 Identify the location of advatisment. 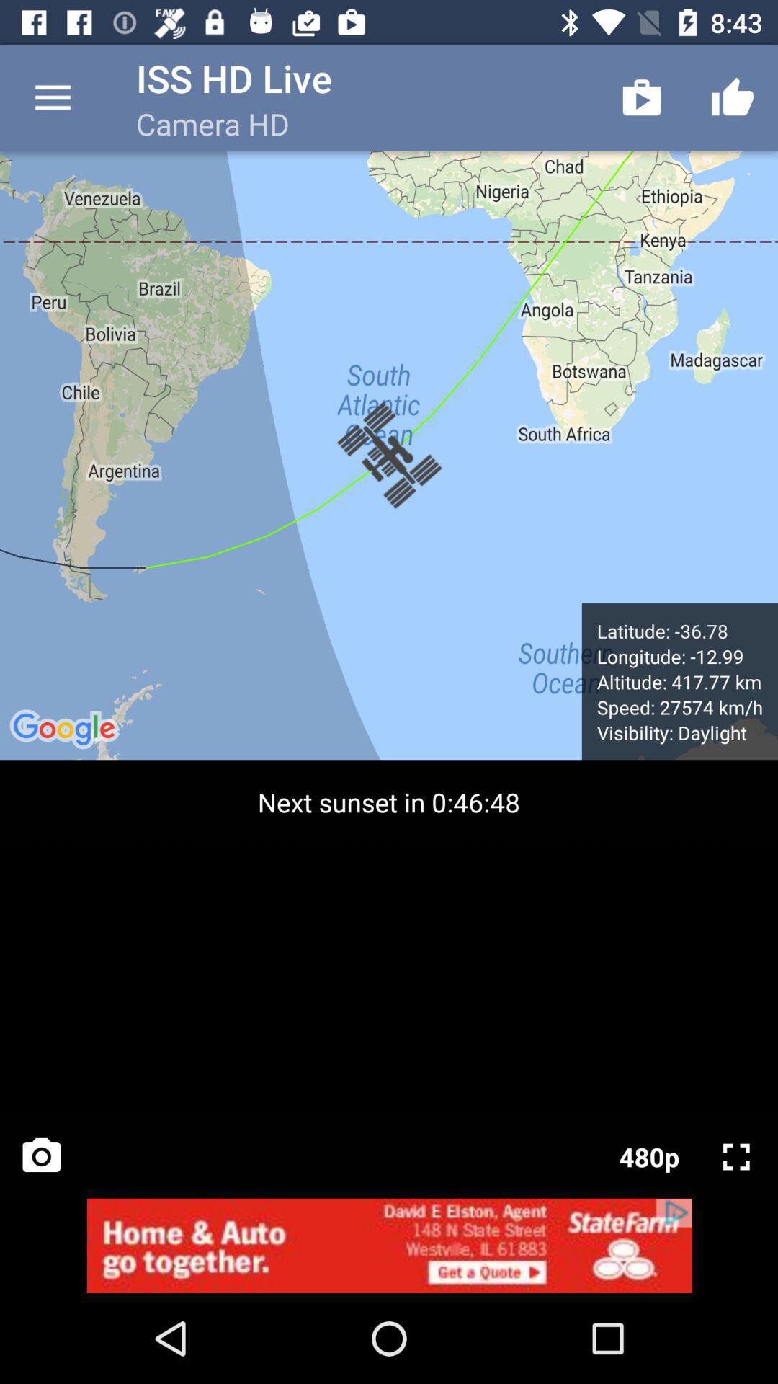
(389, 1246).